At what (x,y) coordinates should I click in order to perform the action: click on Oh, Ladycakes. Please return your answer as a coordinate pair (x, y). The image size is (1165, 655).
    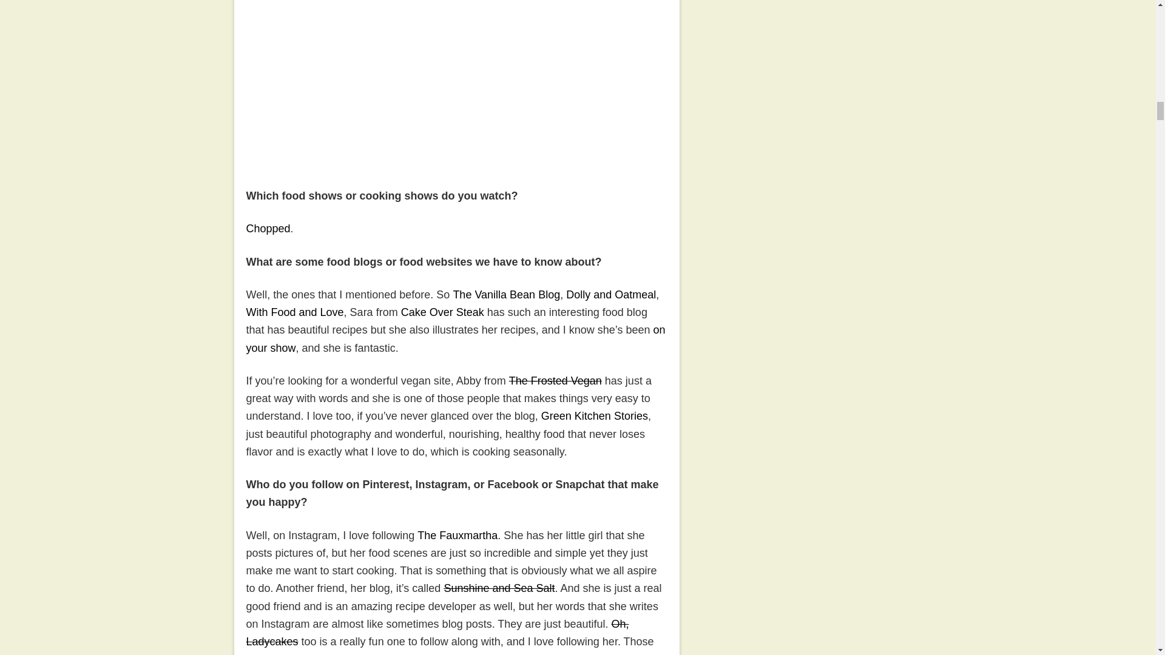
    Looking at the image, I should click on (437, 633).